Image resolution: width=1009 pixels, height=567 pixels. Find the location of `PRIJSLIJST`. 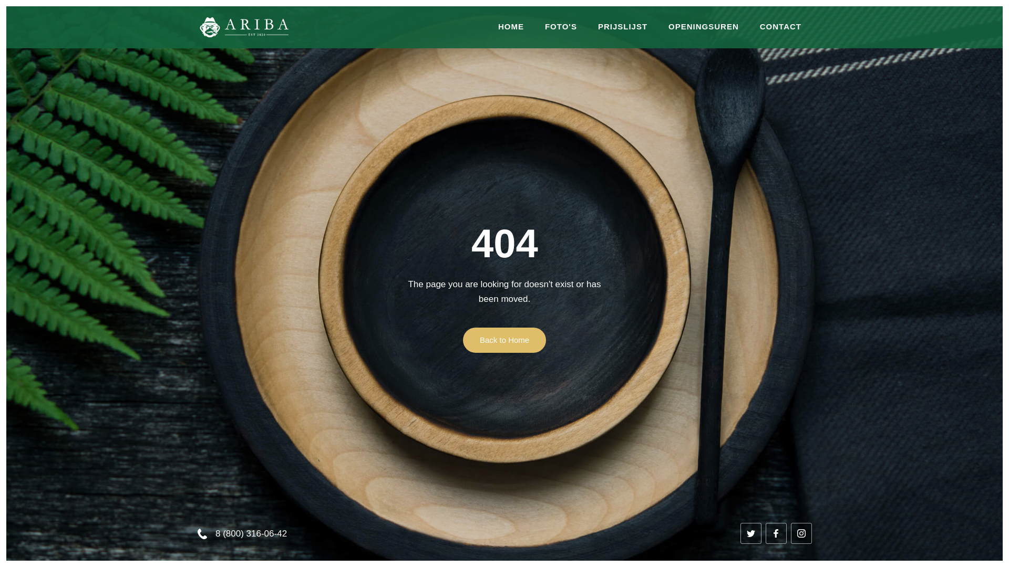

PRIJSLIJST is located at coordinates (623, 27).